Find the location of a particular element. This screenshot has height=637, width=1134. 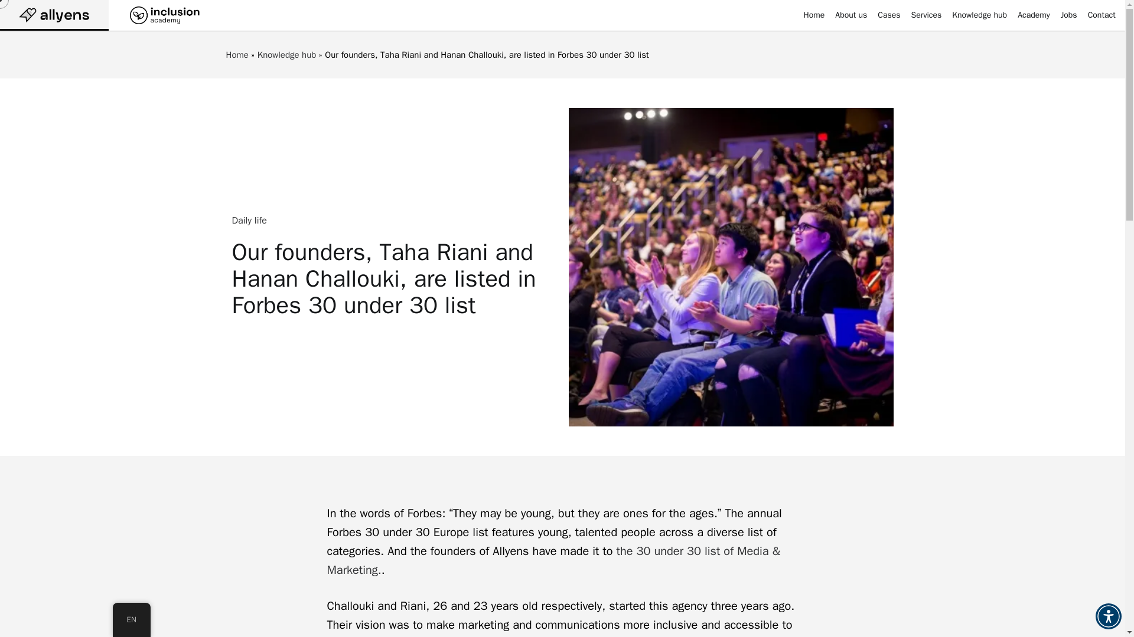

Knowledge hub is located at coordinates (979, 17).